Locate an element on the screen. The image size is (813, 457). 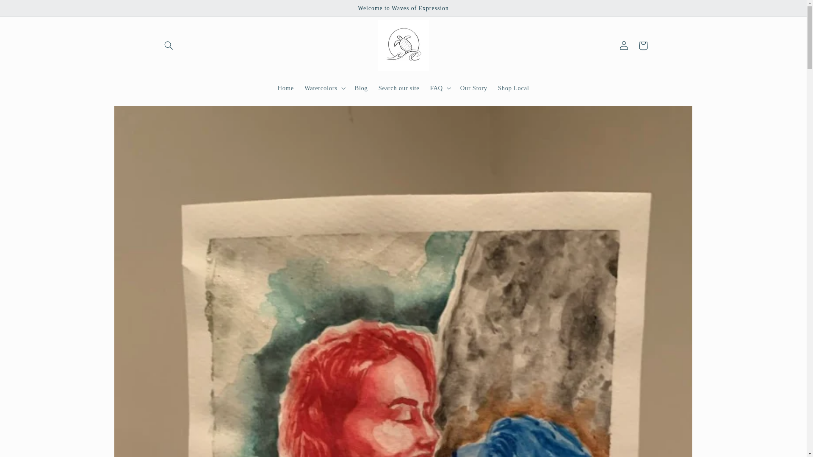
Skip to content is located at coordinates (27, 10).